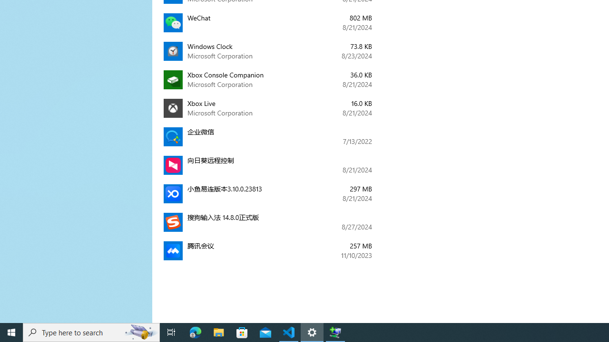 Image resolution: width=609 pixels, height=342 pixels. What do you see at coordinates (171, 332) in the screenshot?
I see `Task View` at bounding box center [171, 332].